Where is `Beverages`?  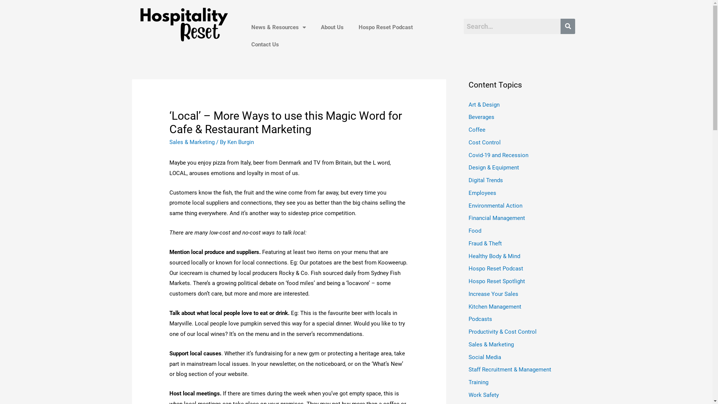
Beverages is located at coordinates (481, 117).